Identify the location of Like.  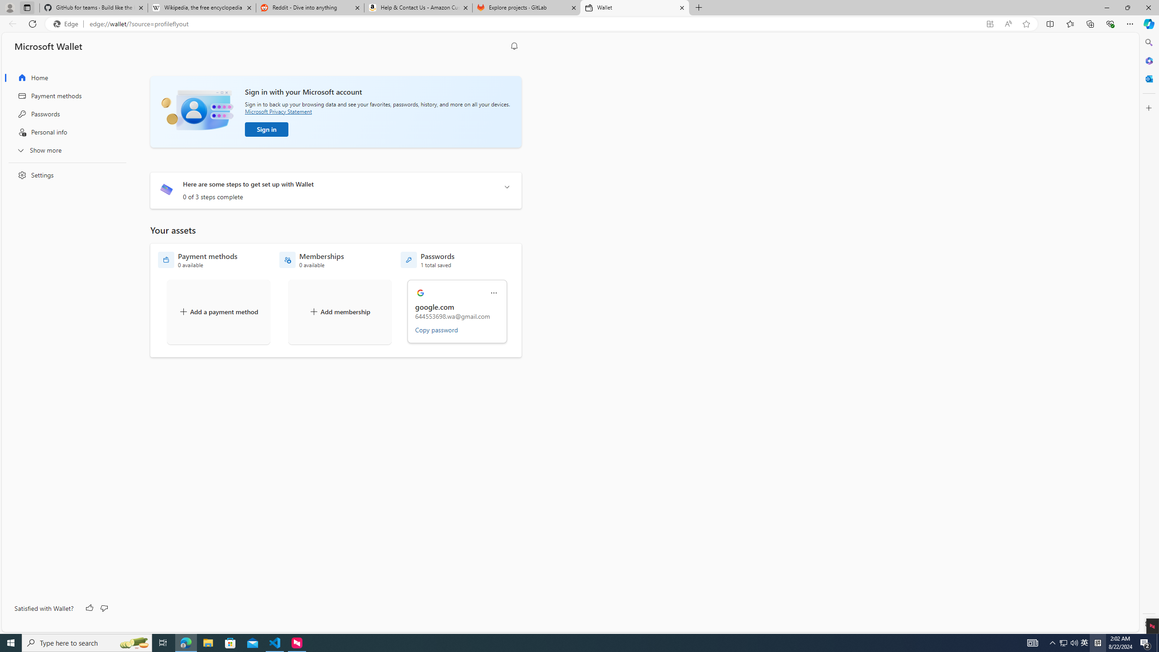
(90, 608).